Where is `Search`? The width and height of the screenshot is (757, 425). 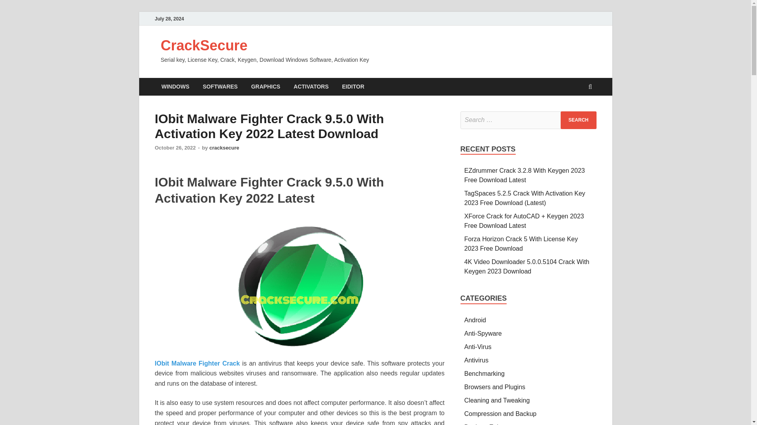
Search is located at coordinates (578, 120).